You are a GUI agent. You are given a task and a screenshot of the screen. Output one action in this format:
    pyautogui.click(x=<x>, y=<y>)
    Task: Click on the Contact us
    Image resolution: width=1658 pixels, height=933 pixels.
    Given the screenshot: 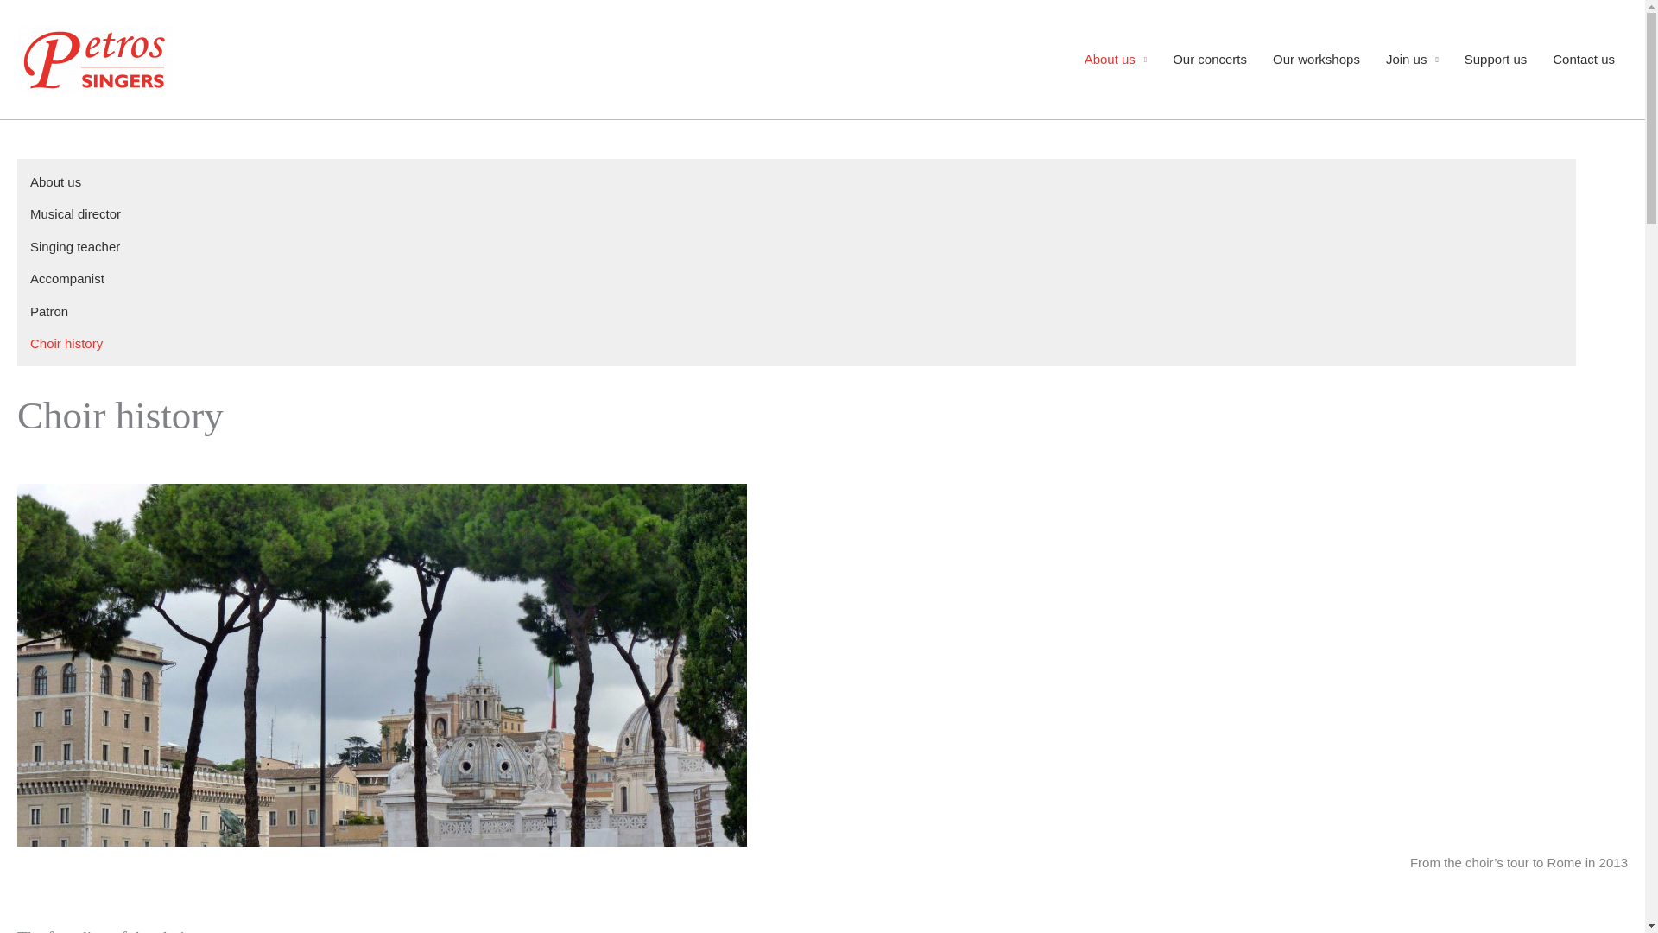 What is the action you would take?
    pyautogui.click(x=1584, y=59)
    